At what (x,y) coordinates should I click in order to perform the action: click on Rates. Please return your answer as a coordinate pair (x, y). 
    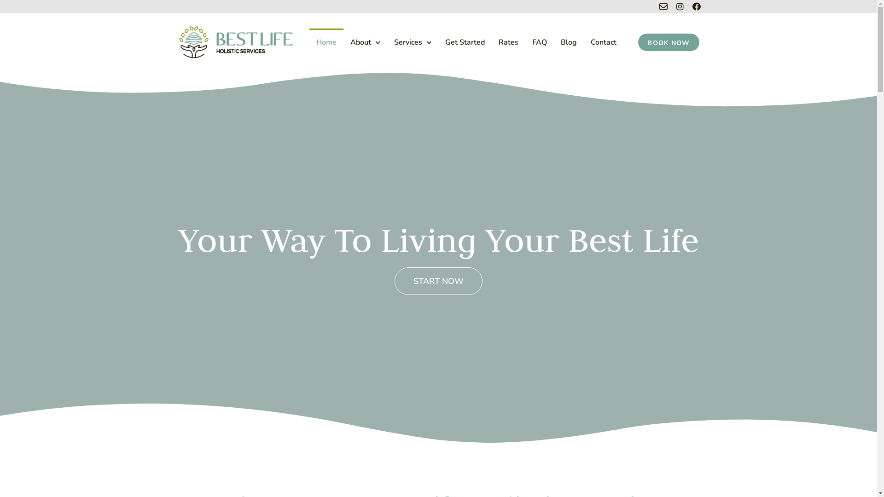
    Looking at the image, I should click on (508, 42).